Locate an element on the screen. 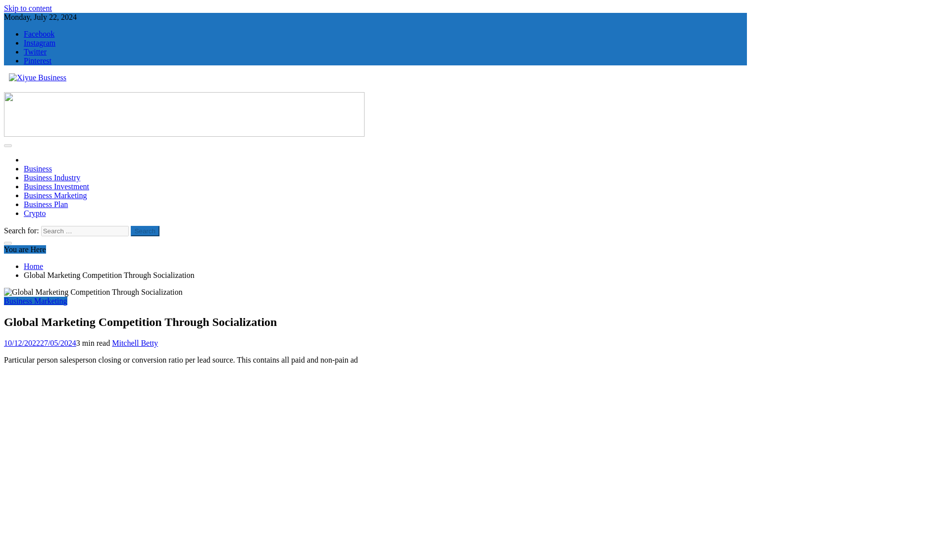 The image size is (951, 535). Search is located at coordinates (145, 231).